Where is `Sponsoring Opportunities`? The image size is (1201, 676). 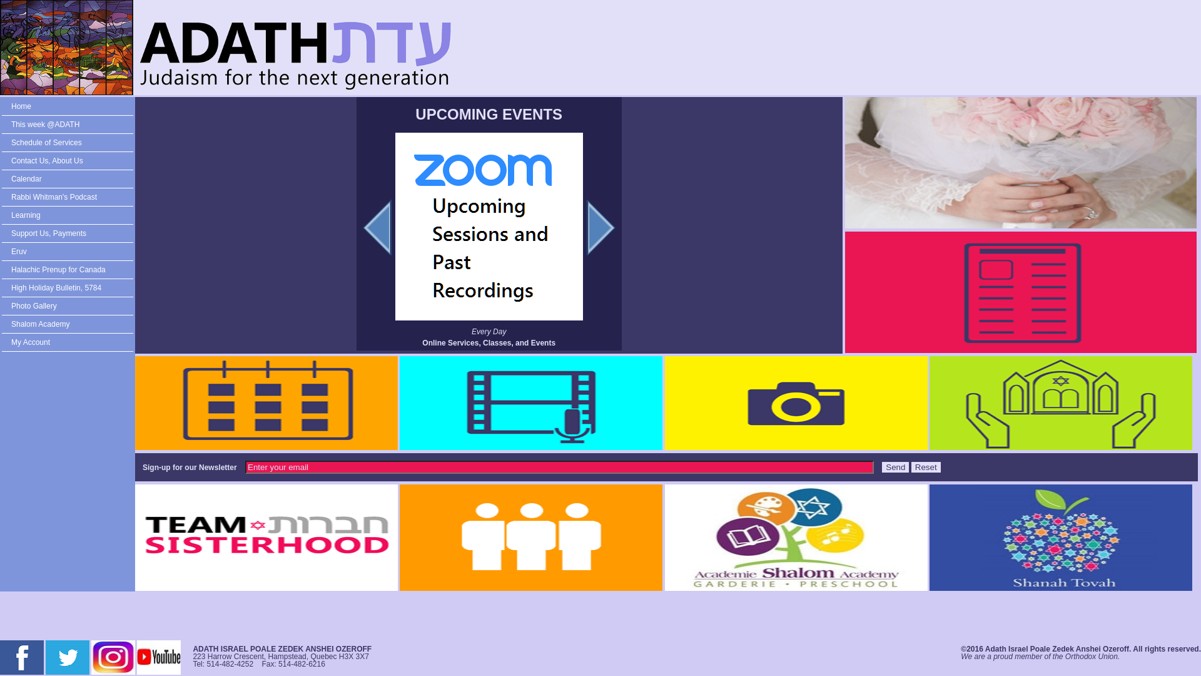
Sponsoring Opportunities is located at coordinates (104, 551).